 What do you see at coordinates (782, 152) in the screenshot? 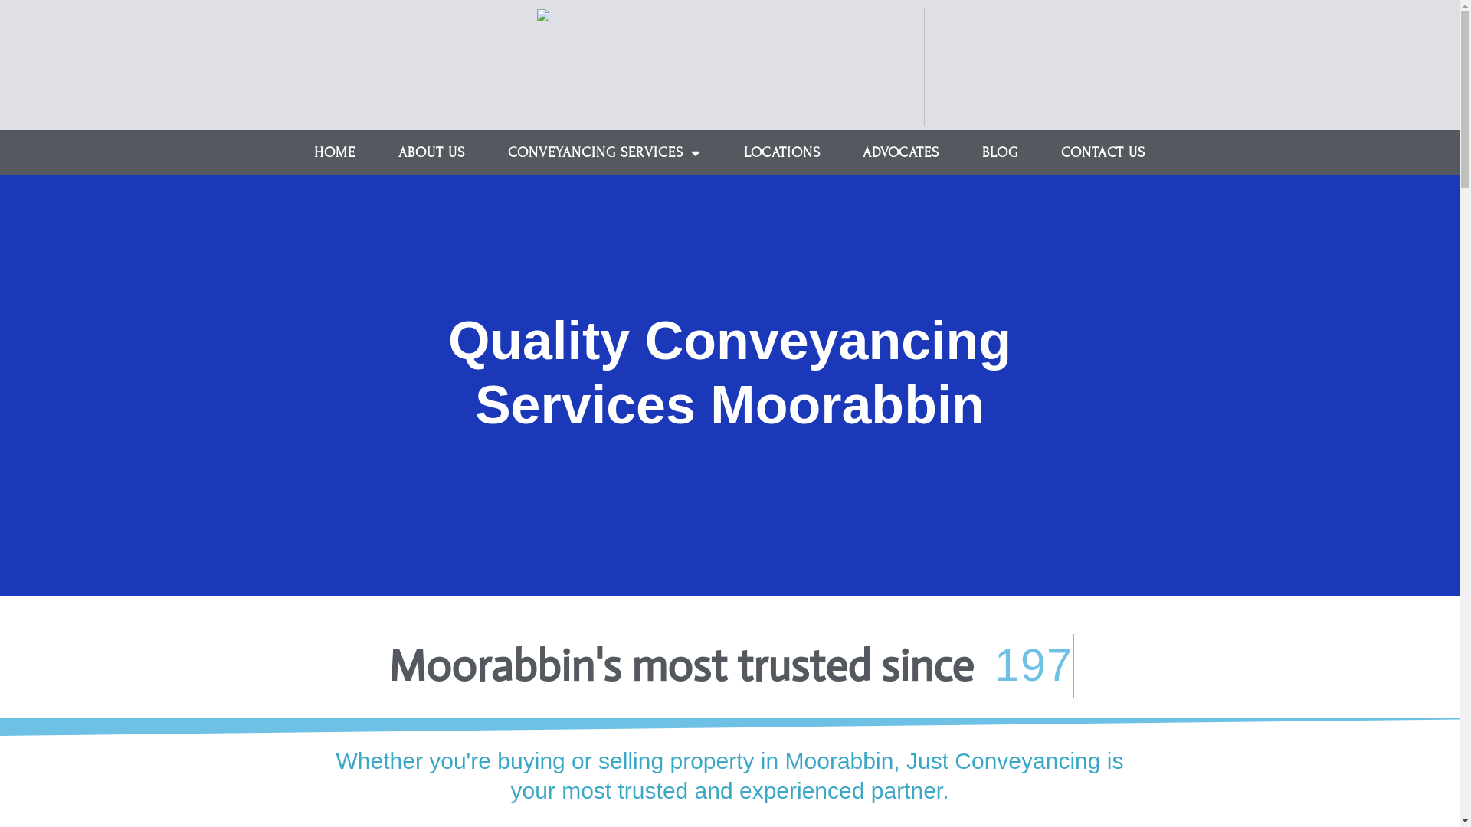
I see `LOCATIONS` at bounding box center [782, 152].